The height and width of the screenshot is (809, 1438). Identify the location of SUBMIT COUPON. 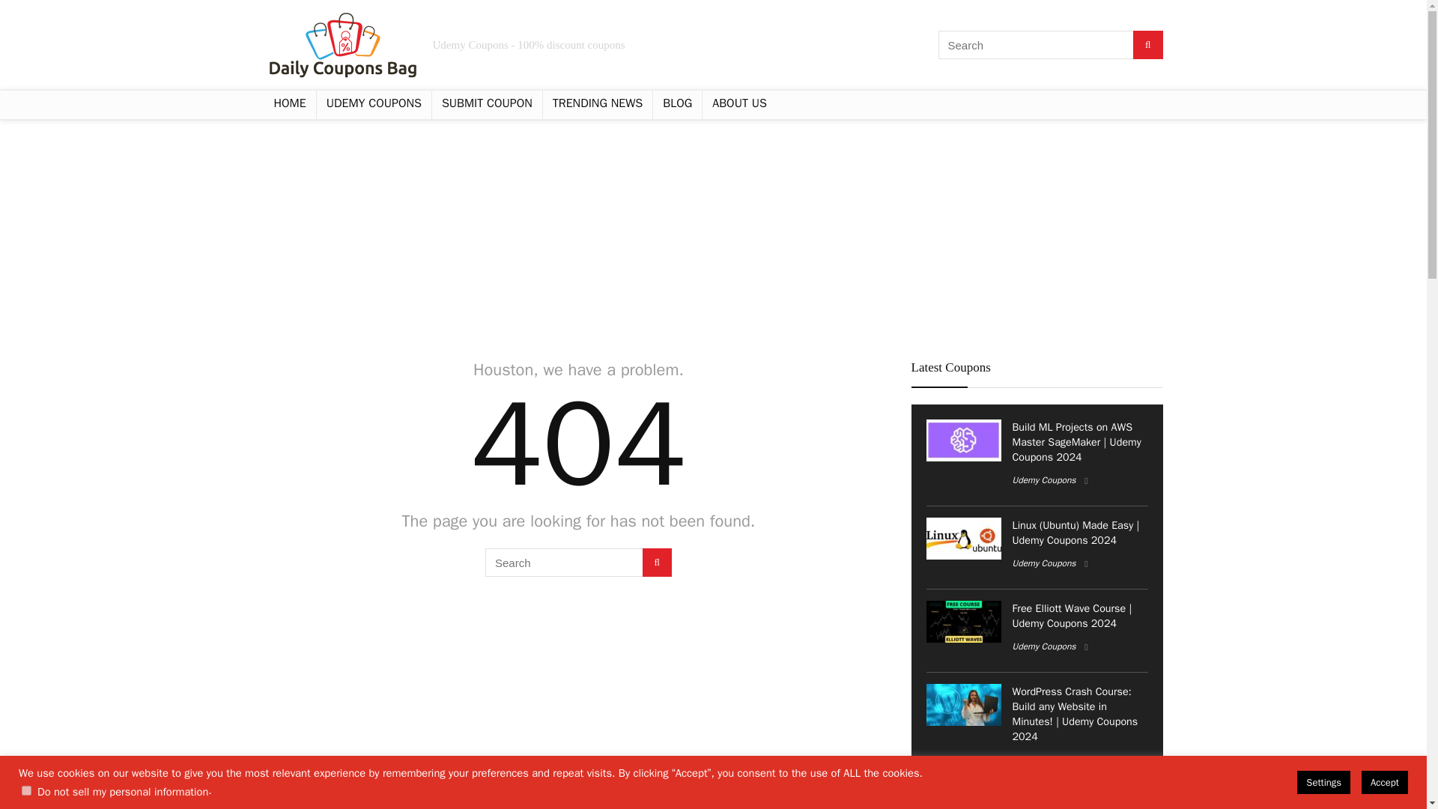
(487, 104).